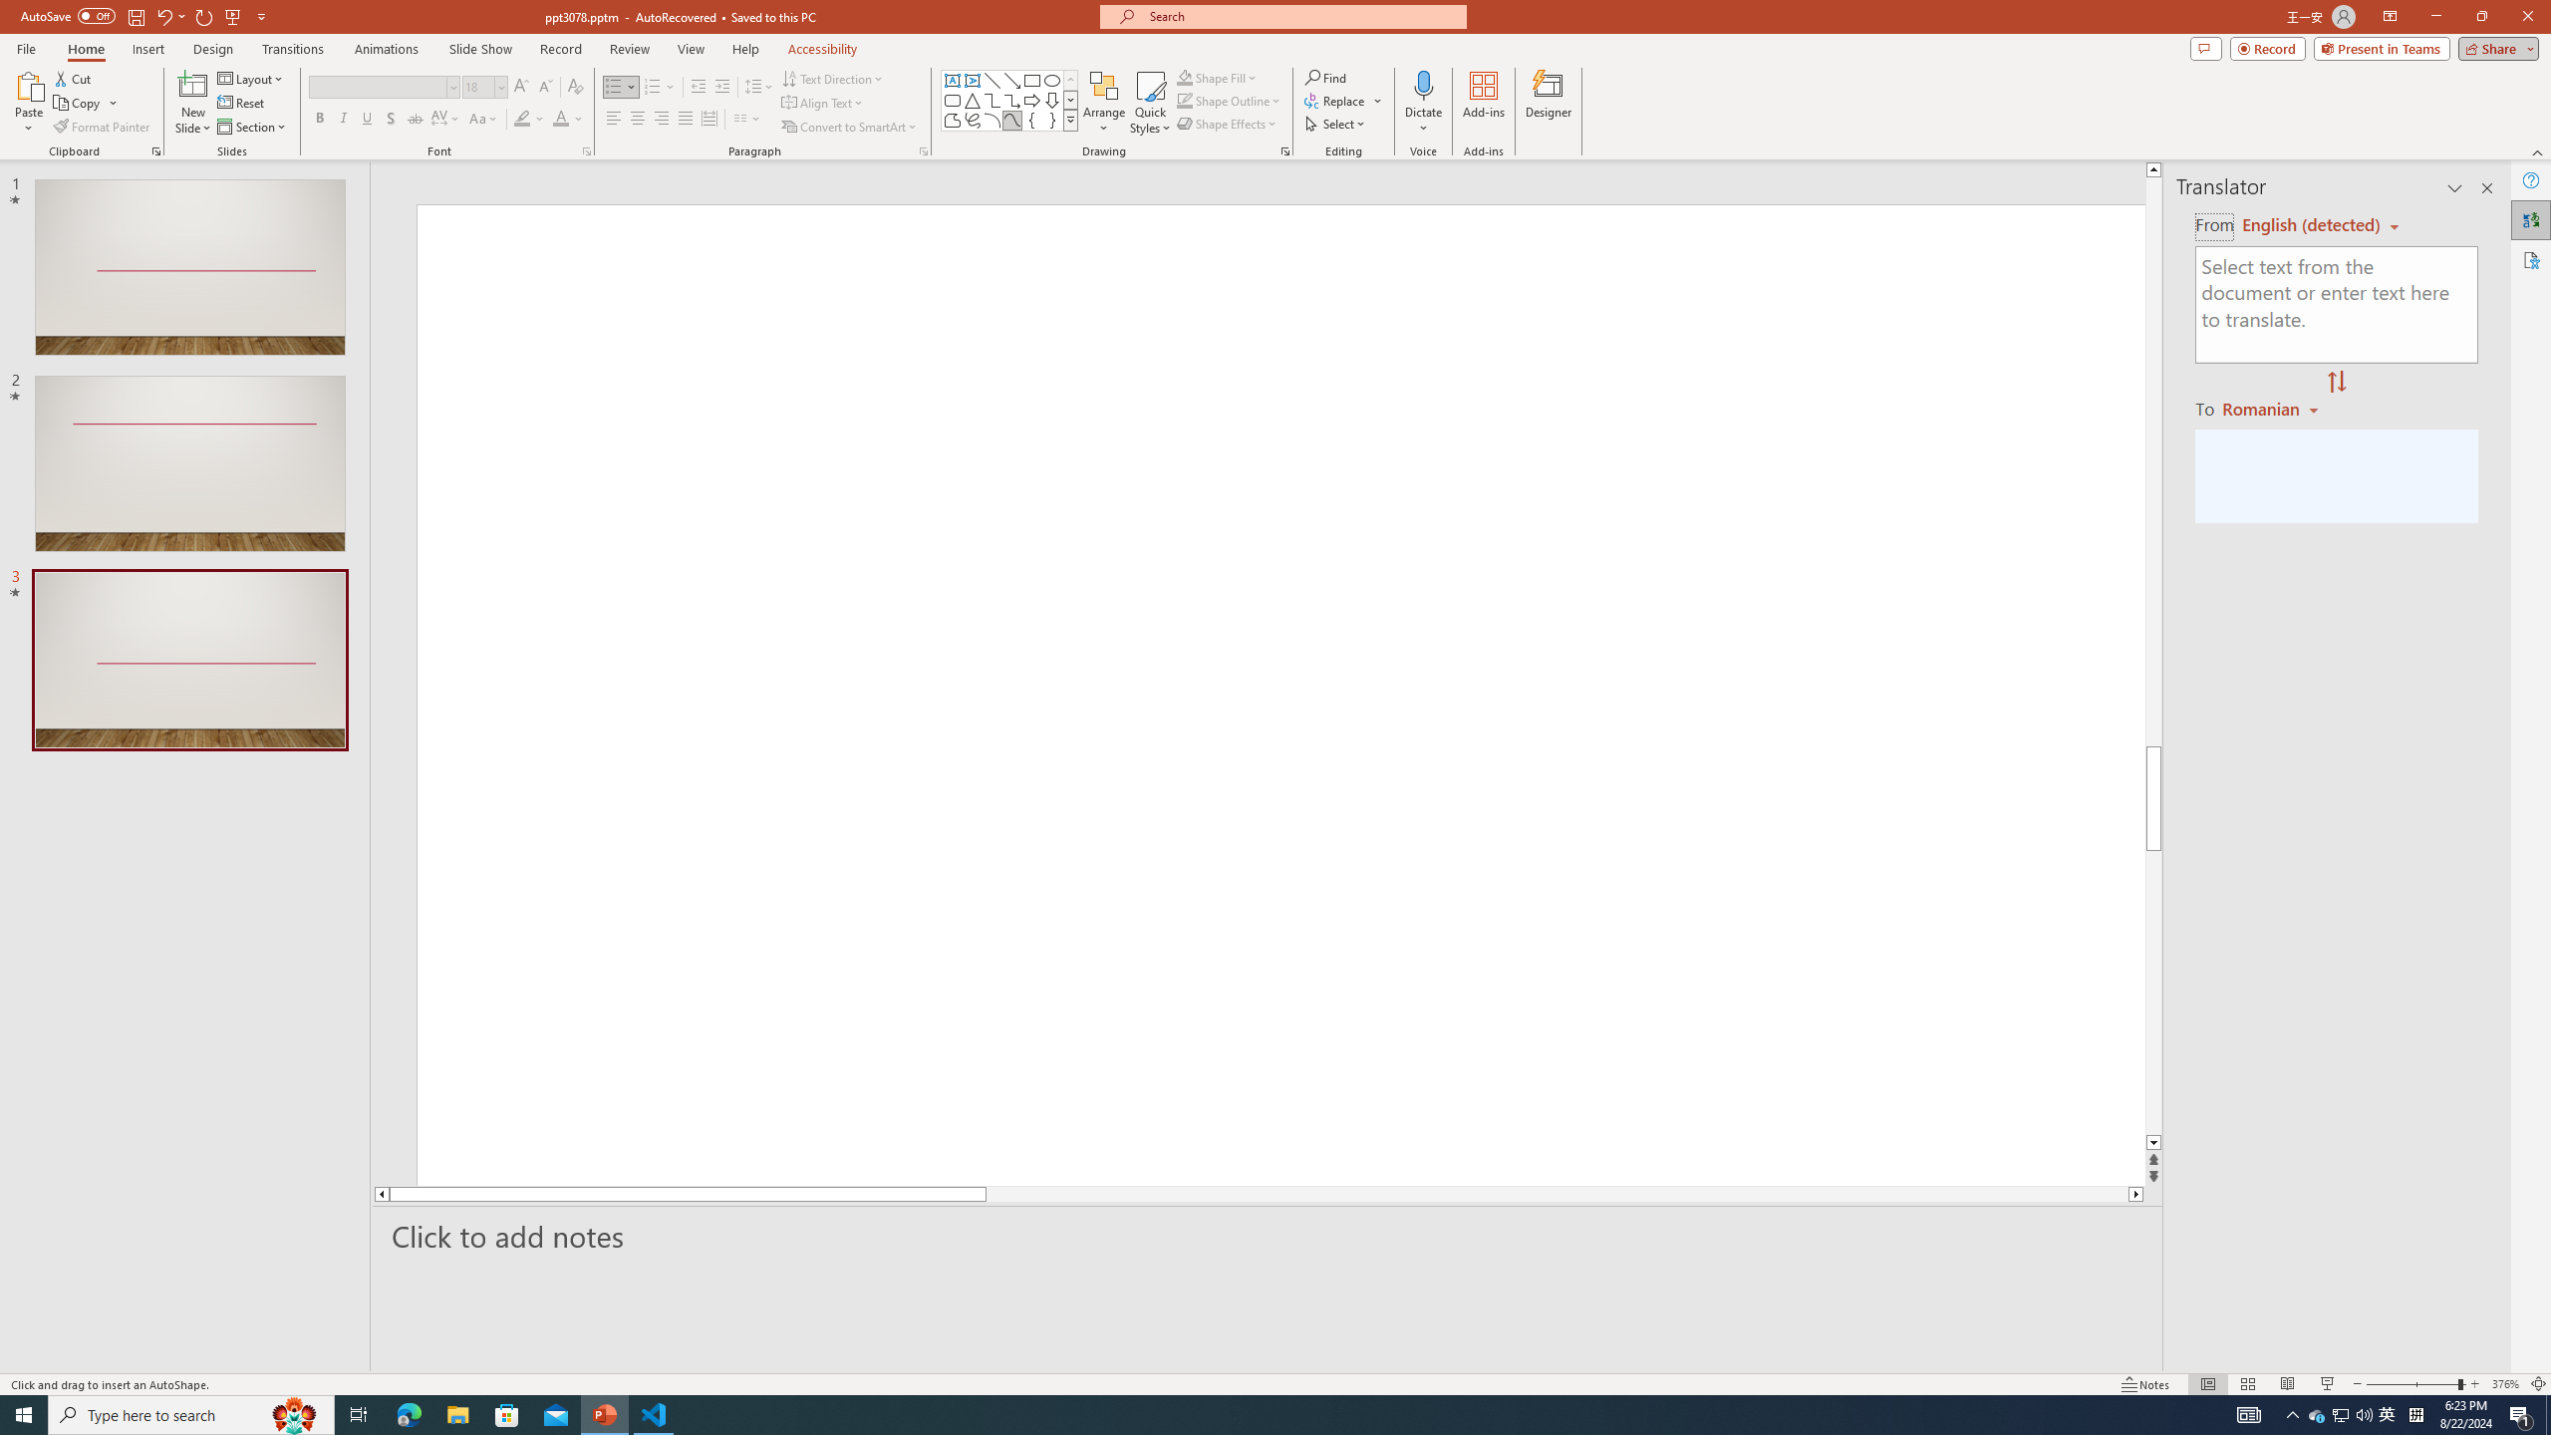 Image resolution: width=2551 pixels, height=1435 pixels. What do you see at coordinates (747, 120) in the screenshot?
I see `Columns` at bounding box center [747, 120].